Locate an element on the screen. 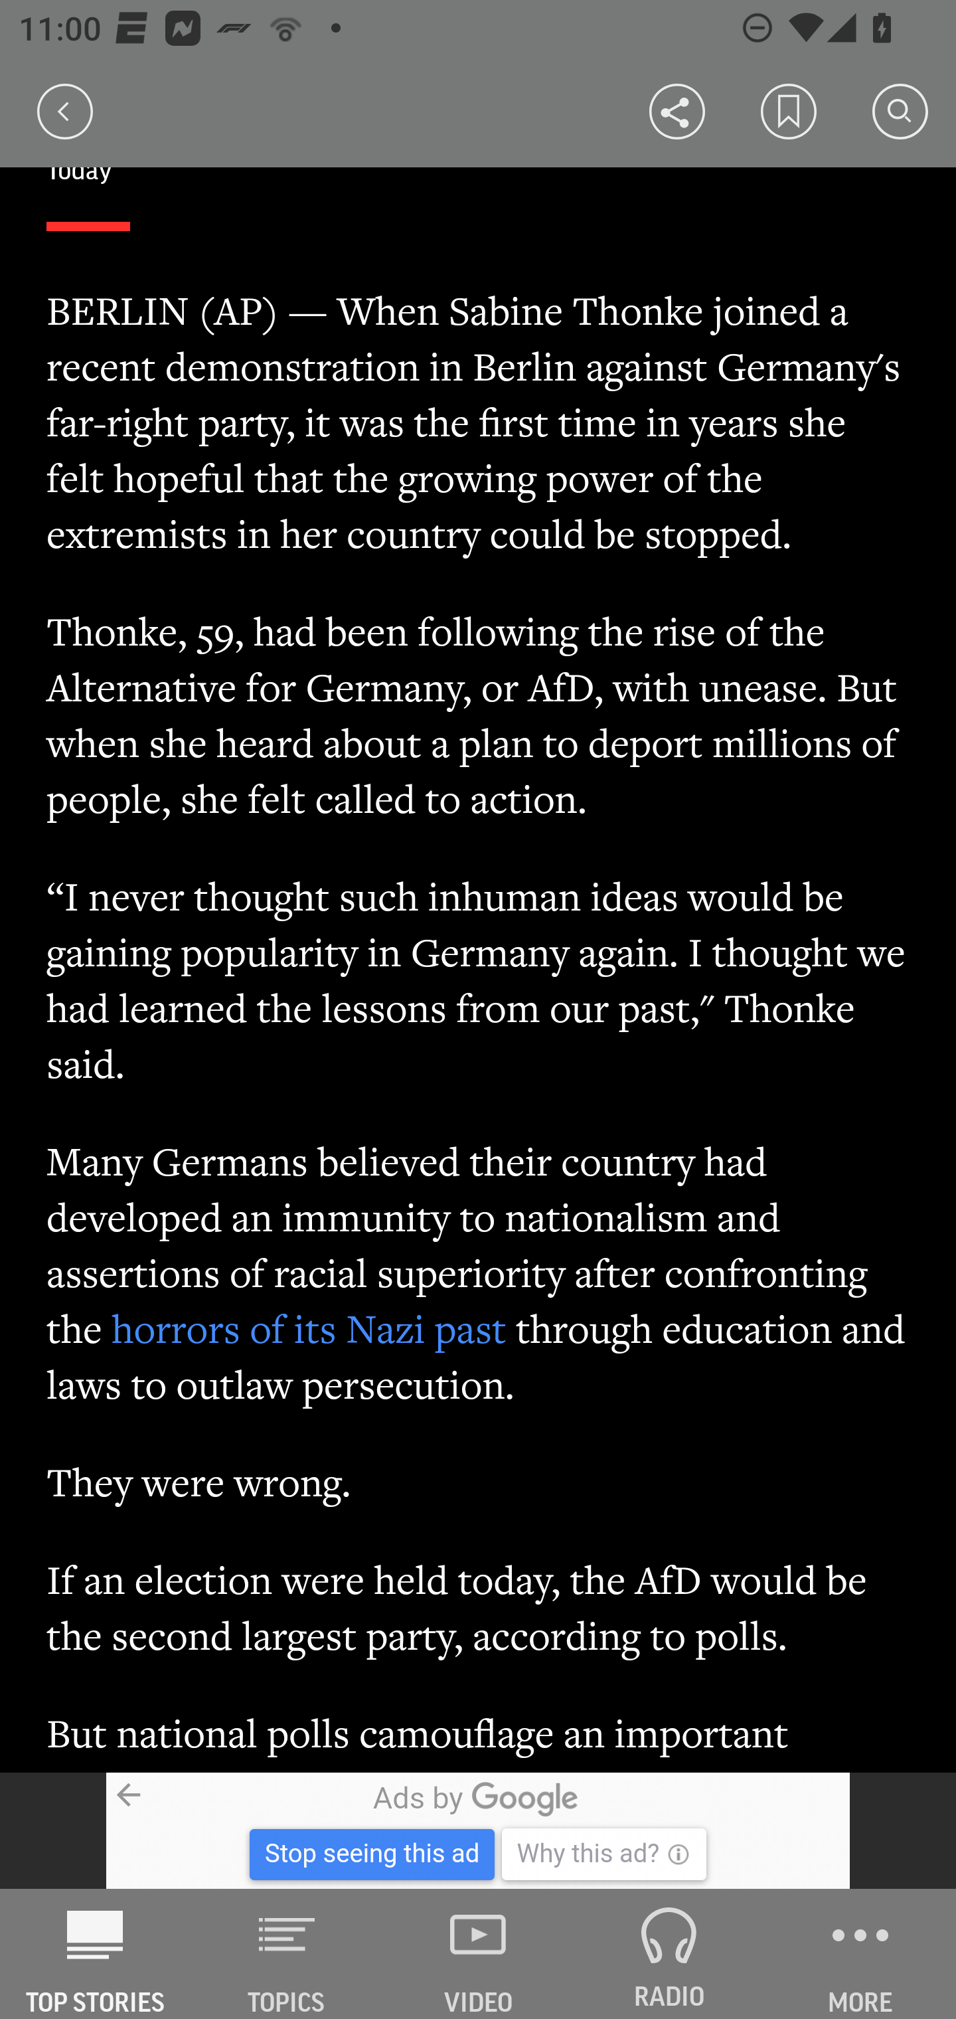 The height and width of the screenshot is (2019, 956). RADIO is located at coordinates (669, 1954).